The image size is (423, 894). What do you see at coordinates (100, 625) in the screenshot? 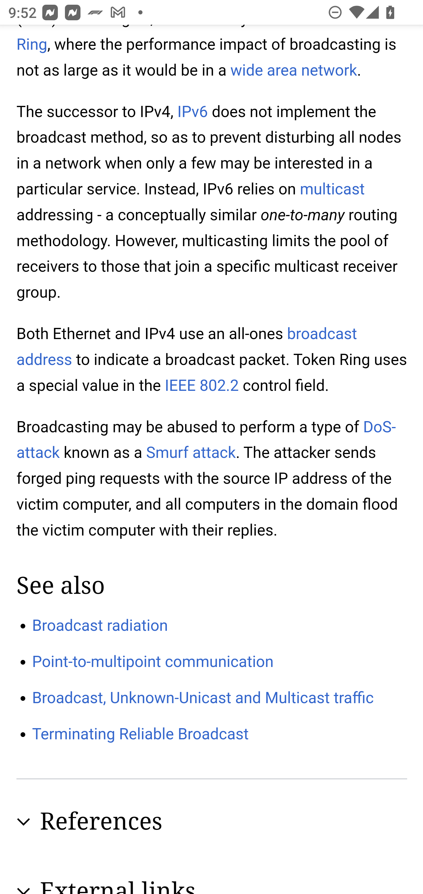
I see `Broadcast radiation` at bounding box center [100, 625].